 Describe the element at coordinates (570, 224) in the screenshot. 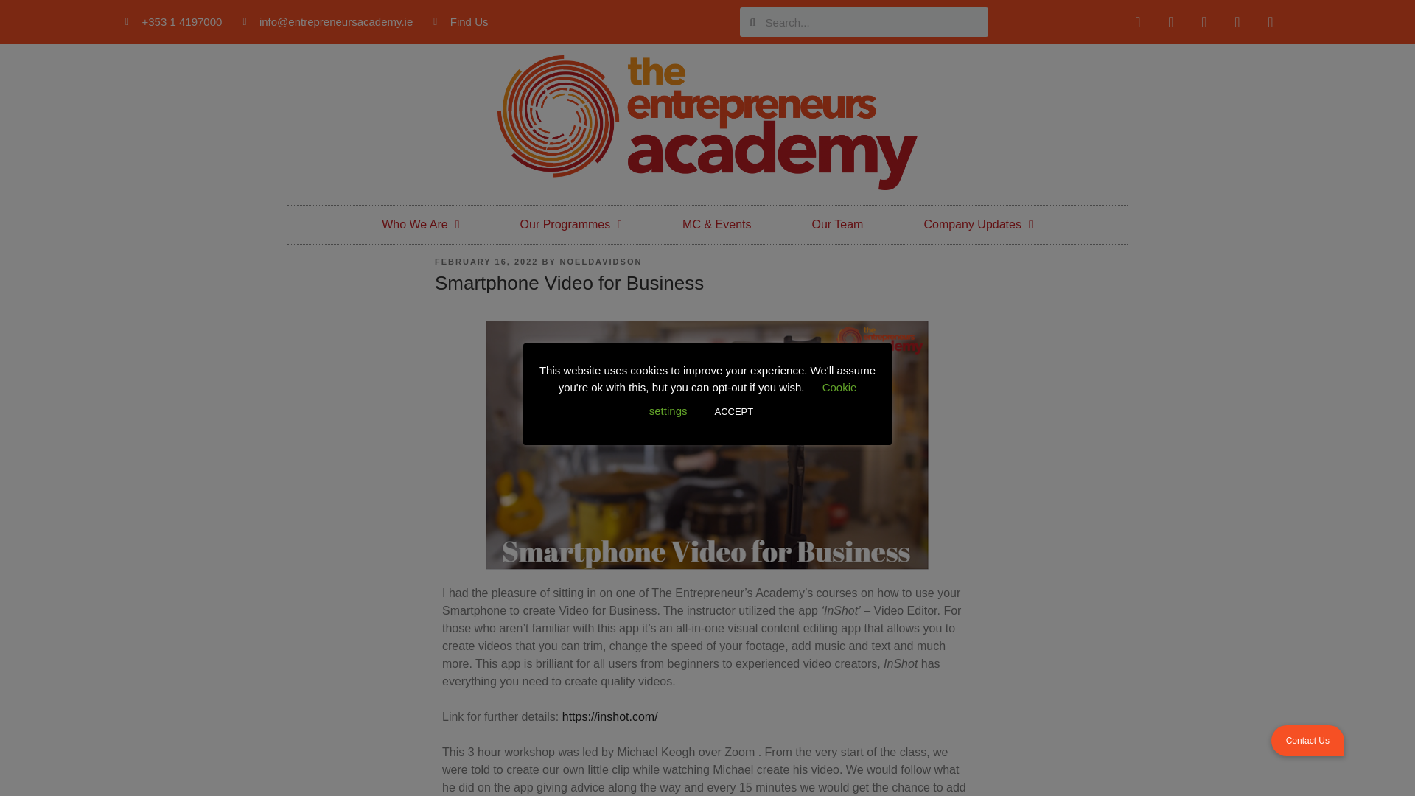

I see `Our Programmes` at that location.